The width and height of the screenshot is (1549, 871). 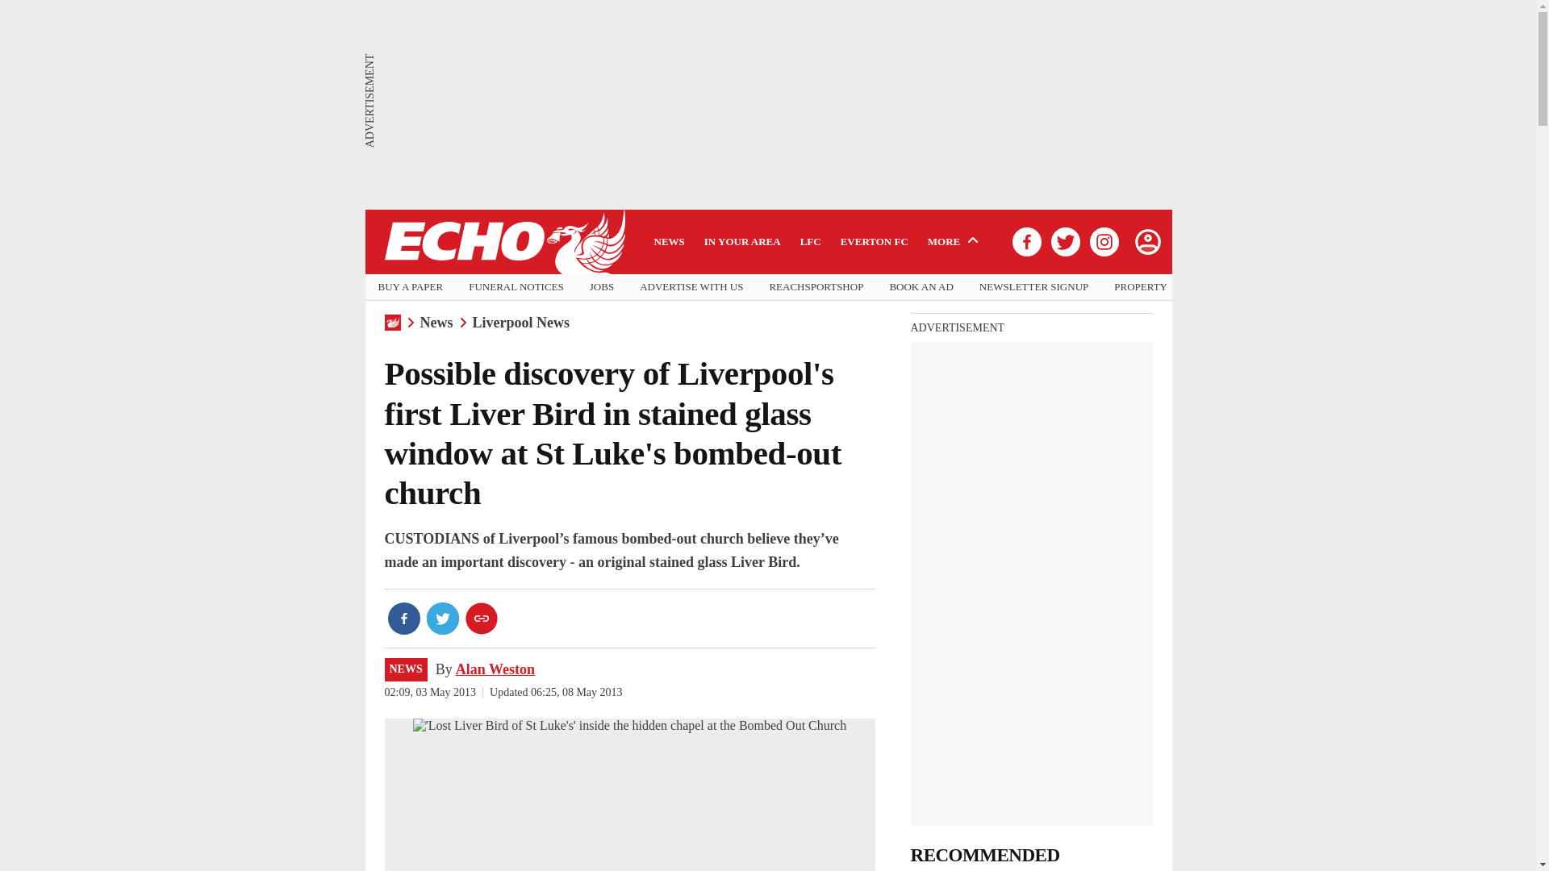 What do you see at coordinates (1141, 287) in the screenshot?
I see `PROPERTY` at bounding box center [1141, 287].